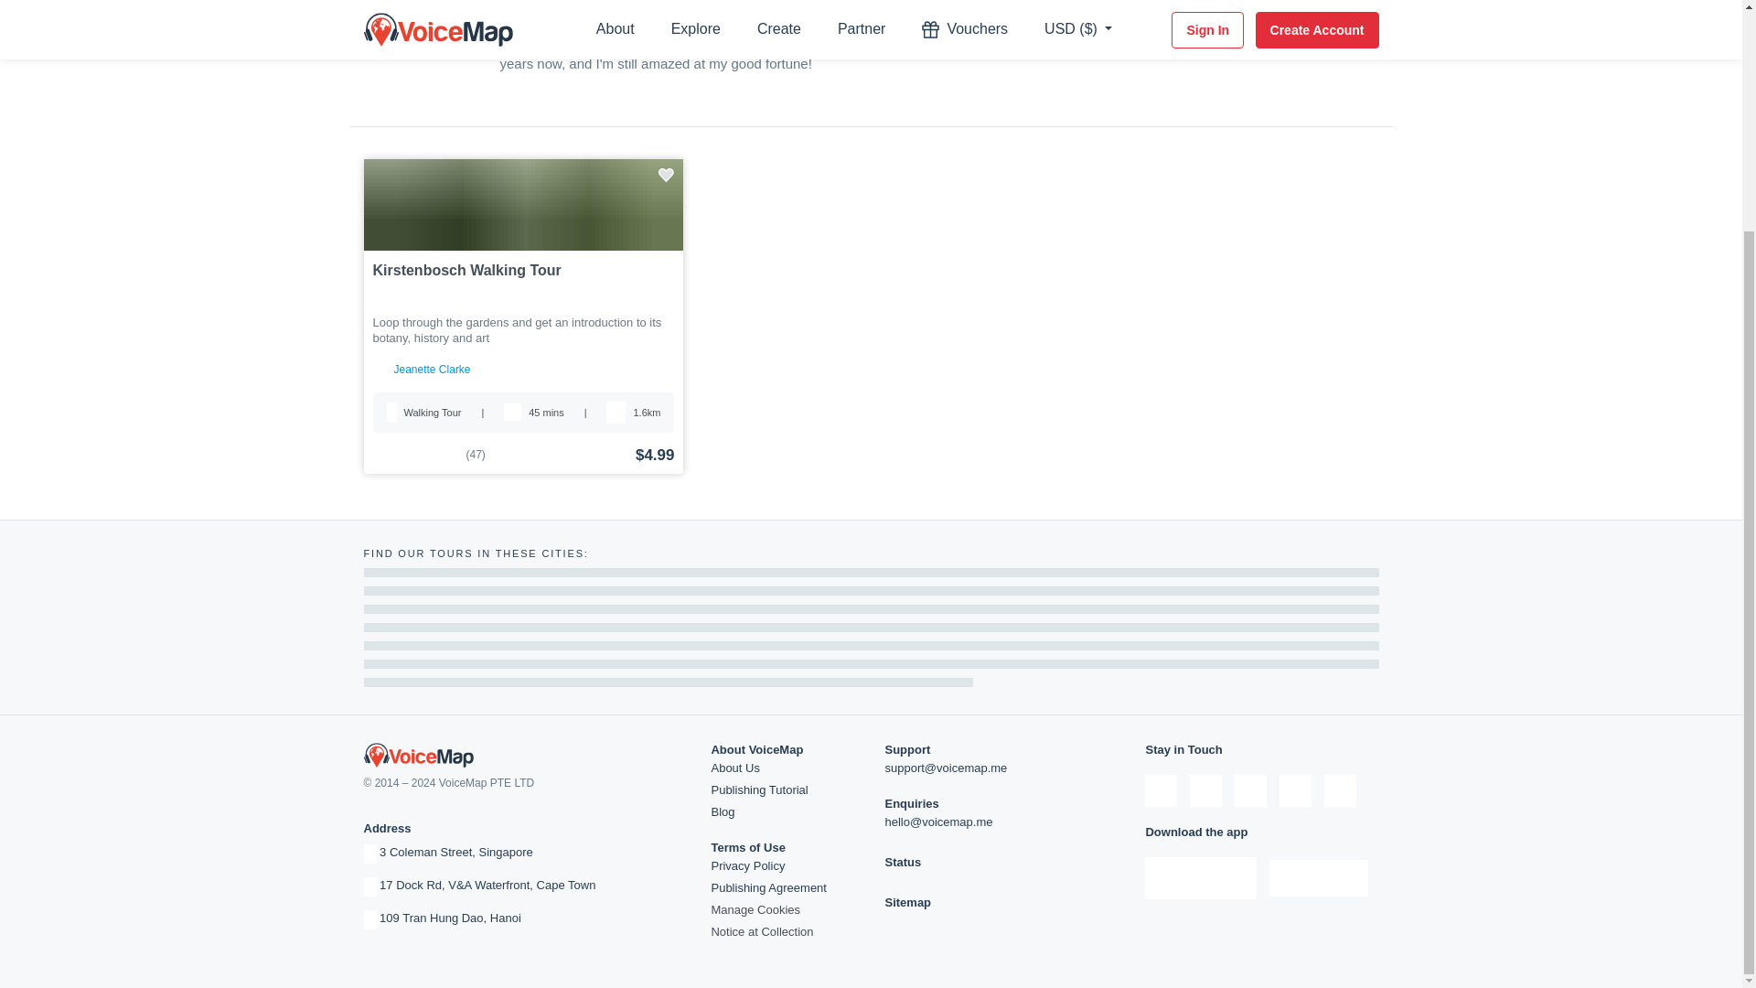  I want to click on Publishing Agreement, so click(768, 887).